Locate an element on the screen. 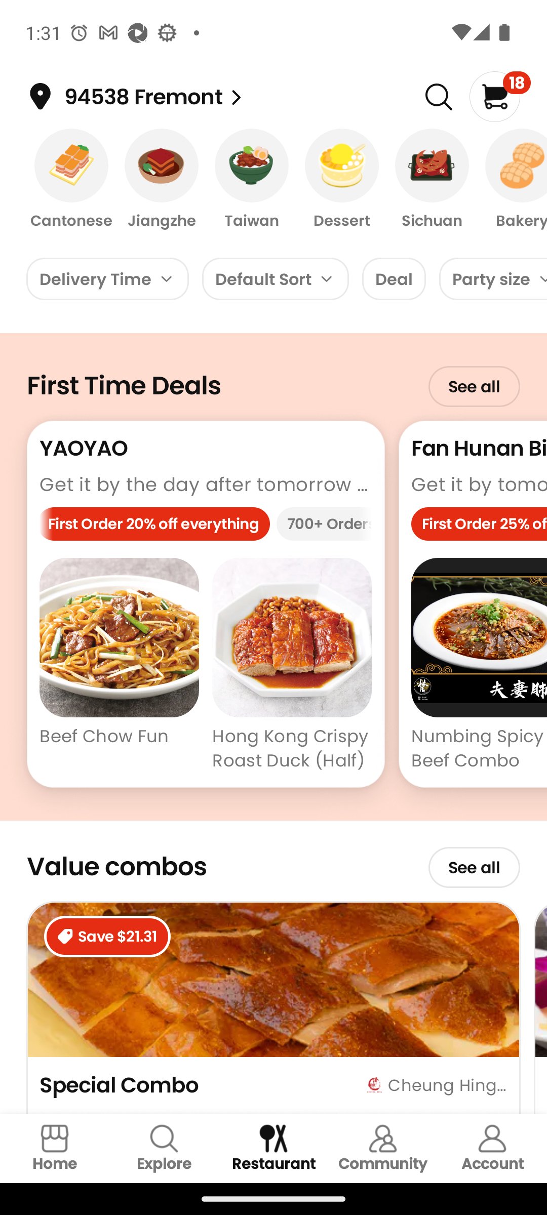 The width and height of the screenshot is (547, 1215). First Time Deals See all is located at coordinates (273, 377).